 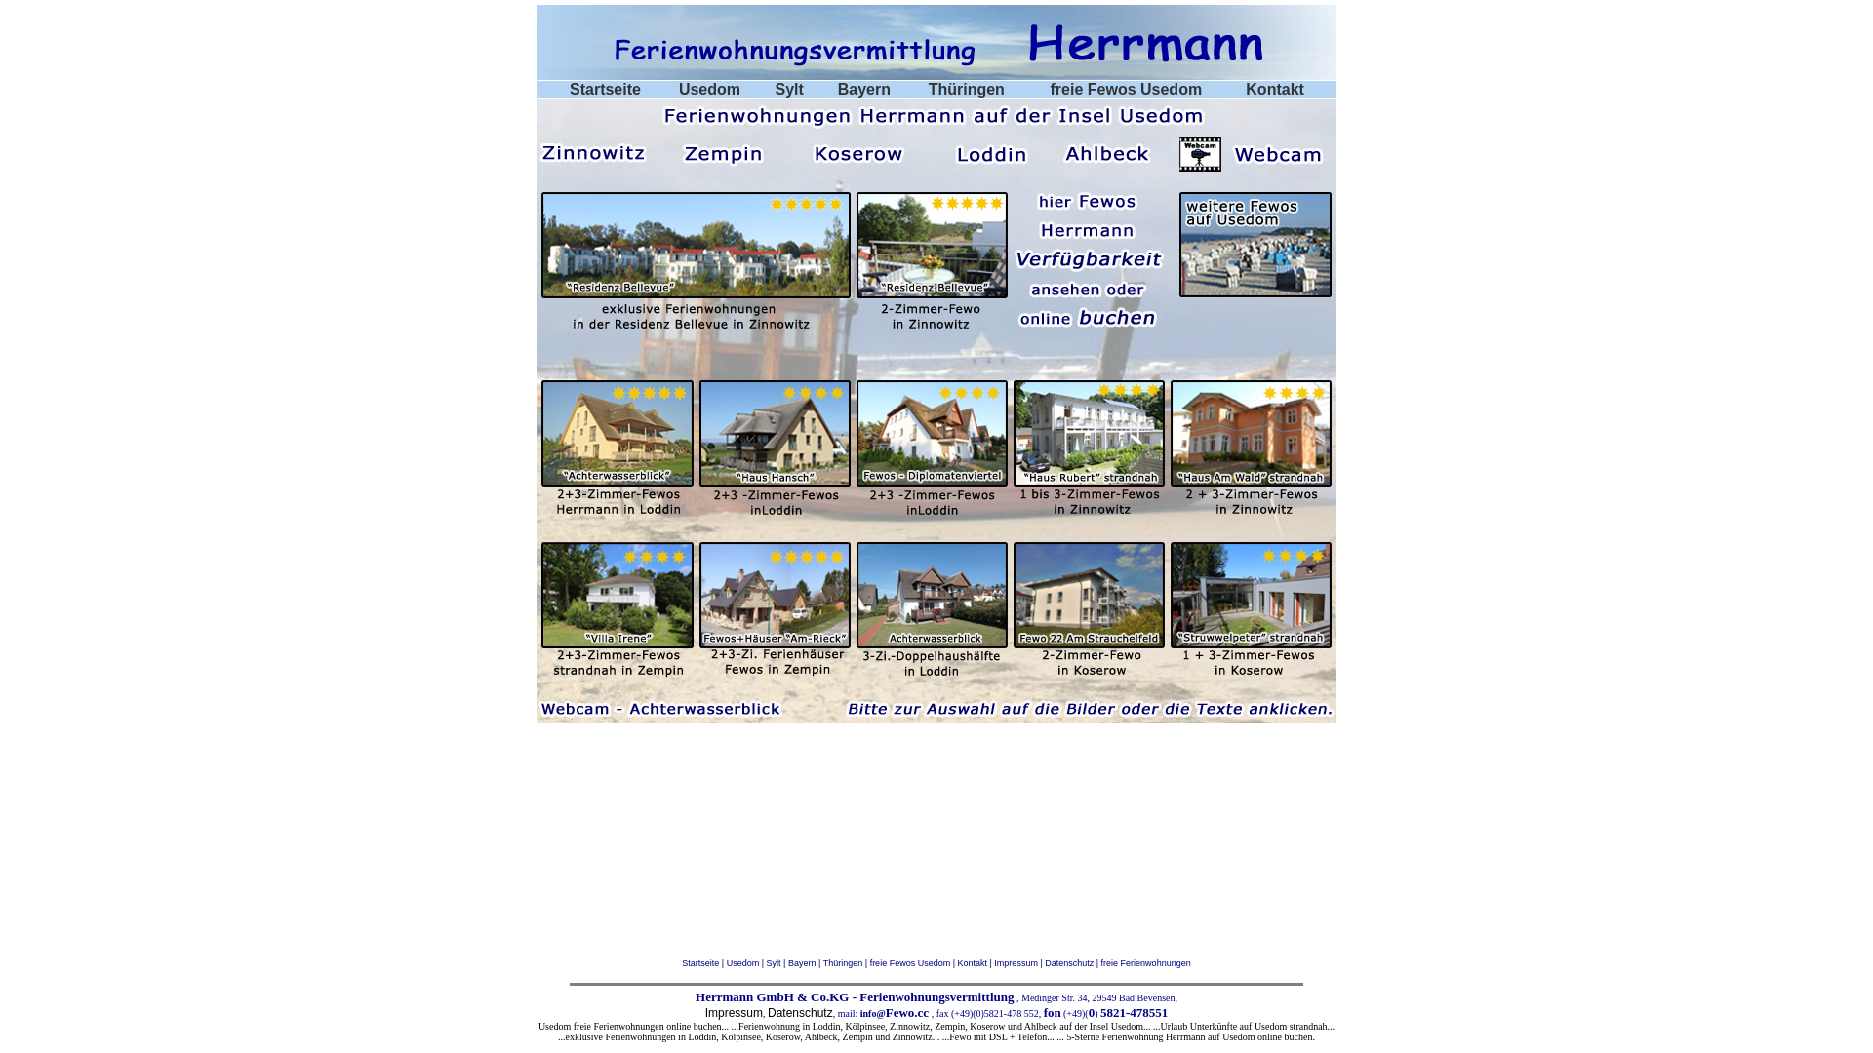 I want to click on Kontakt, so click(x=1275, y=90).